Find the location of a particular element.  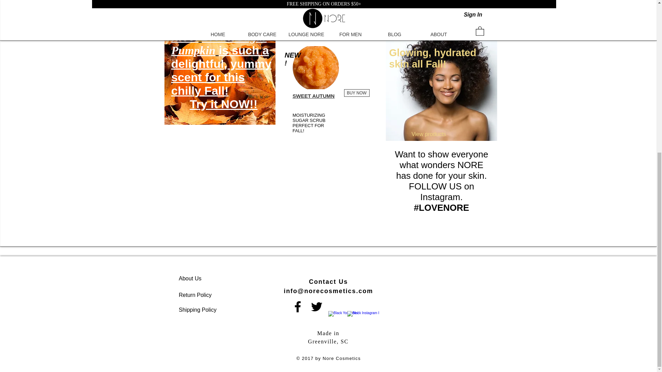

SWEET AUTUMN is located at coordinates (313, 96).